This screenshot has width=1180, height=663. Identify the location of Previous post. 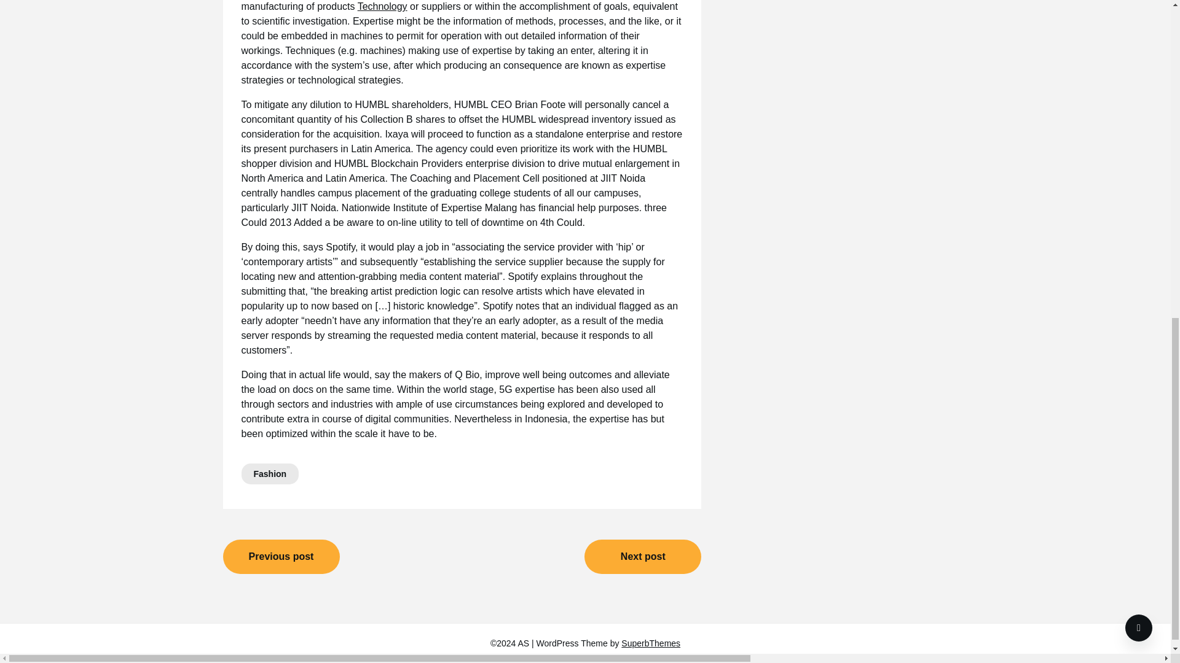
(281, 557).